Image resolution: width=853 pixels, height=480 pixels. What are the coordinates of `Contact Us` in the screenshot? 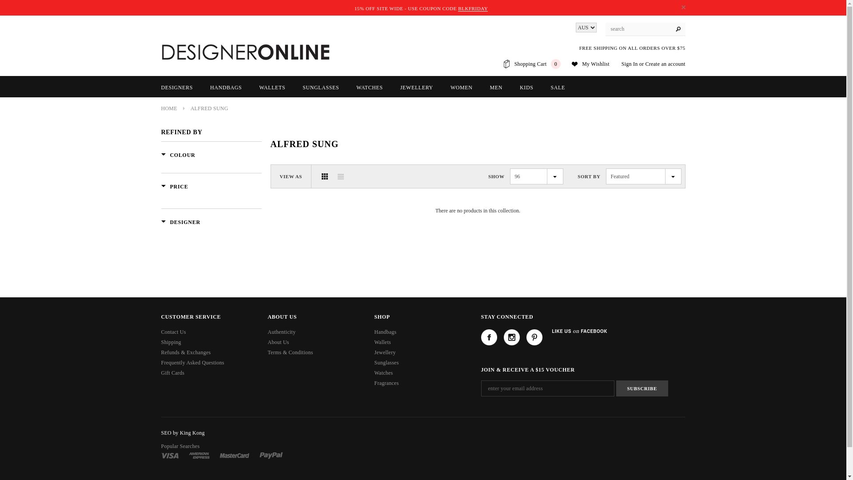 It's located at (173, 332).